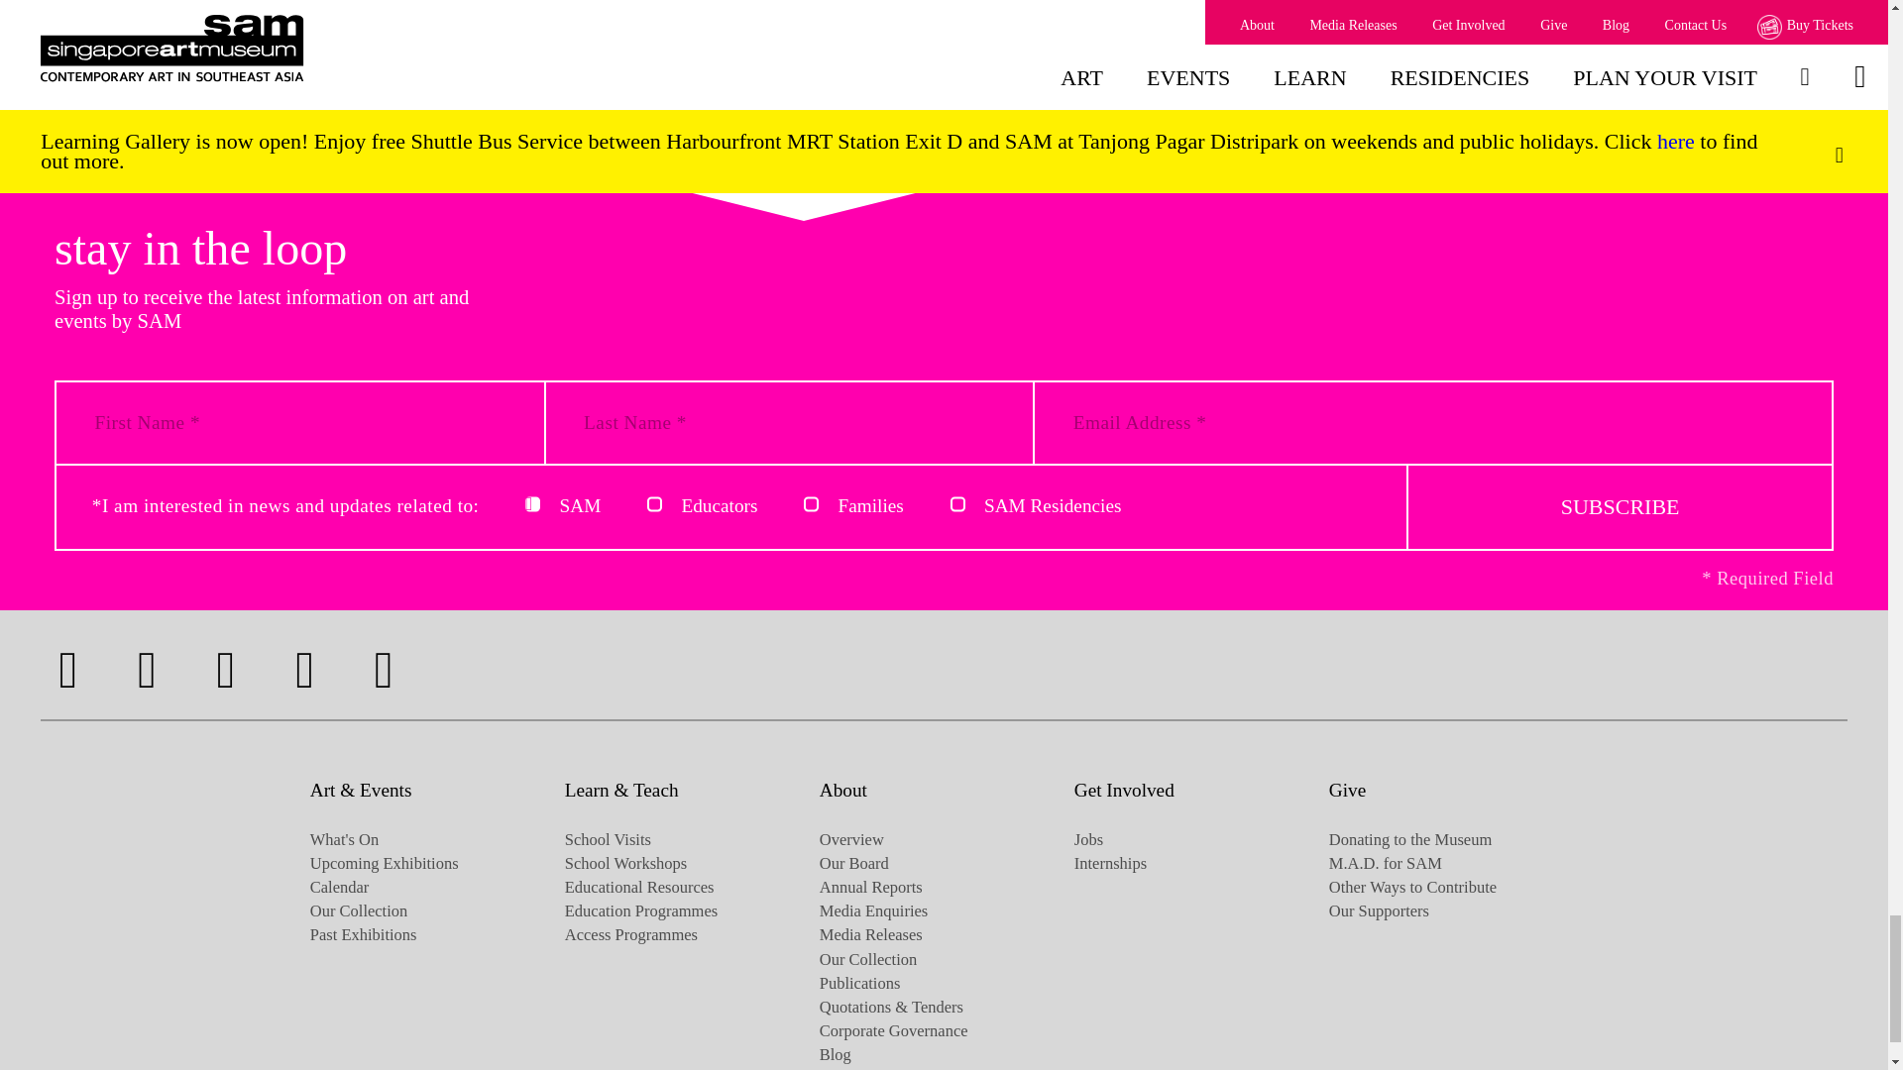 The height and width of the screenshot is (1070, 1903). Describe the element at coordinates (147, 670) in the screenshot. I see `Instagram` at that location.